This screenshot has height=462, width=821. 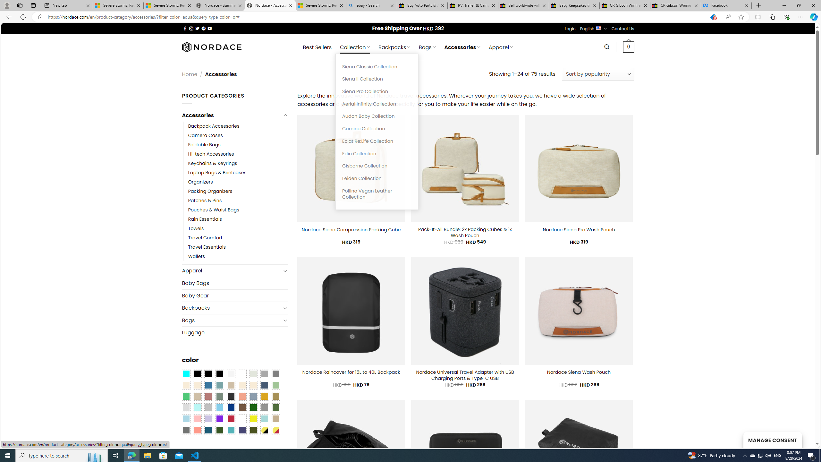 What do you see at coordinates (253, 418) in the screenshot?
I see `Yellow` at bounding box center [253, 418].